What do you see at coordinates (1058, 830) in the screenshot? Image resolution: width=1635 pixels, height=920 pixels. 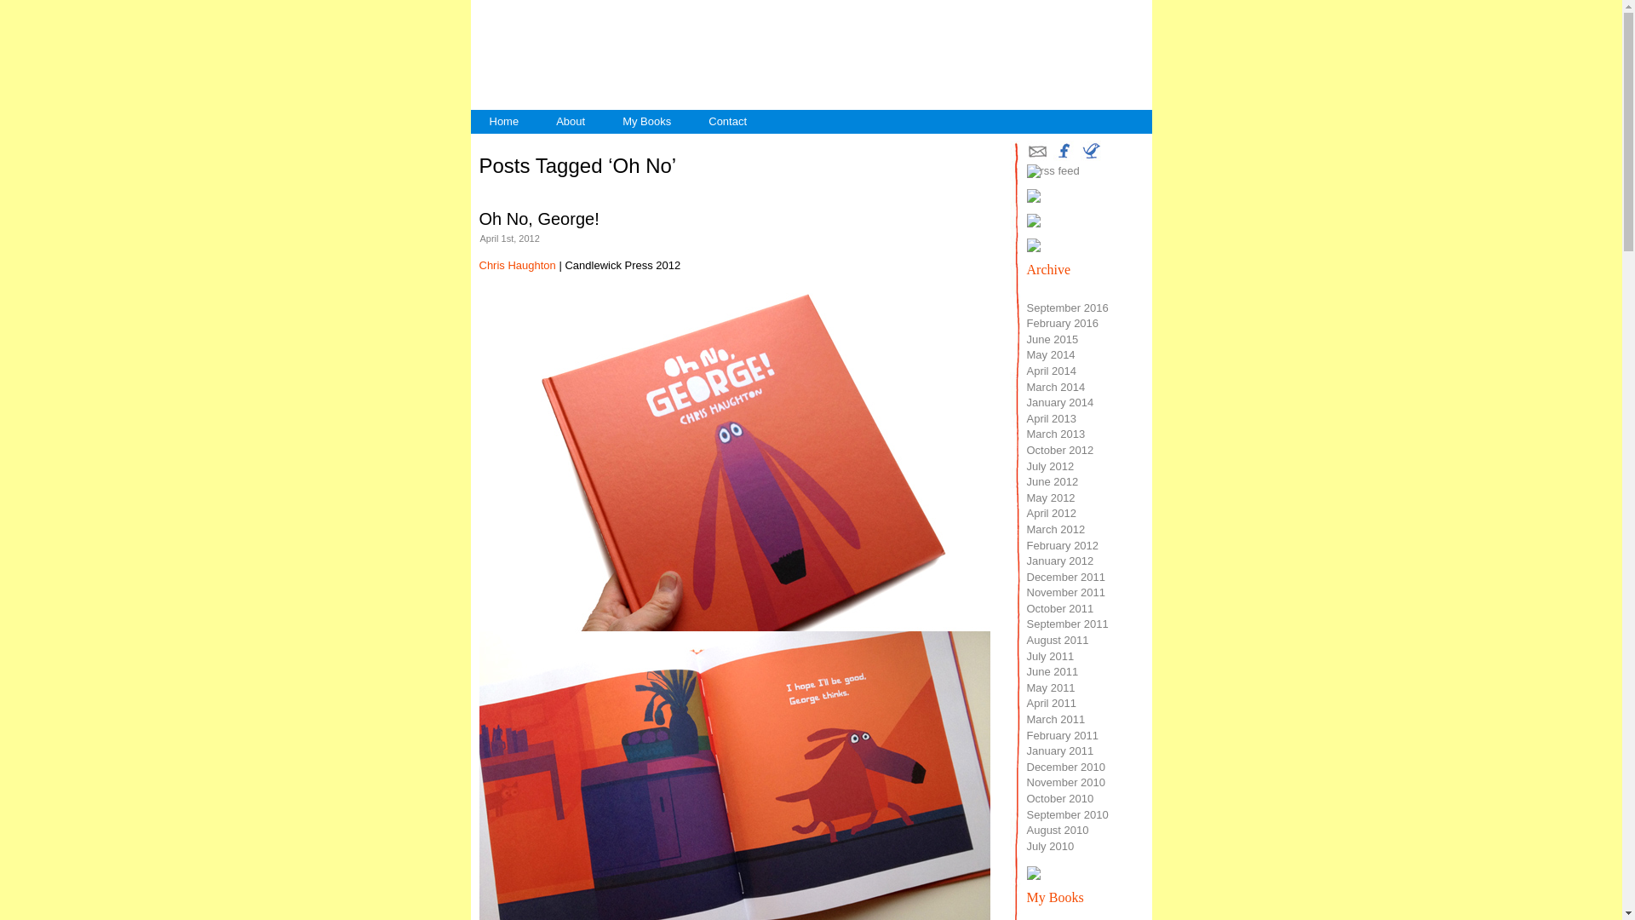 I see `August 2010` at bounding box center [1058, 830].